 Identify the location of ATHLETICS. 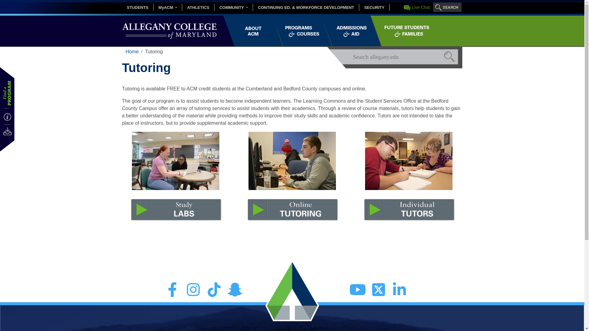
(198, 7).